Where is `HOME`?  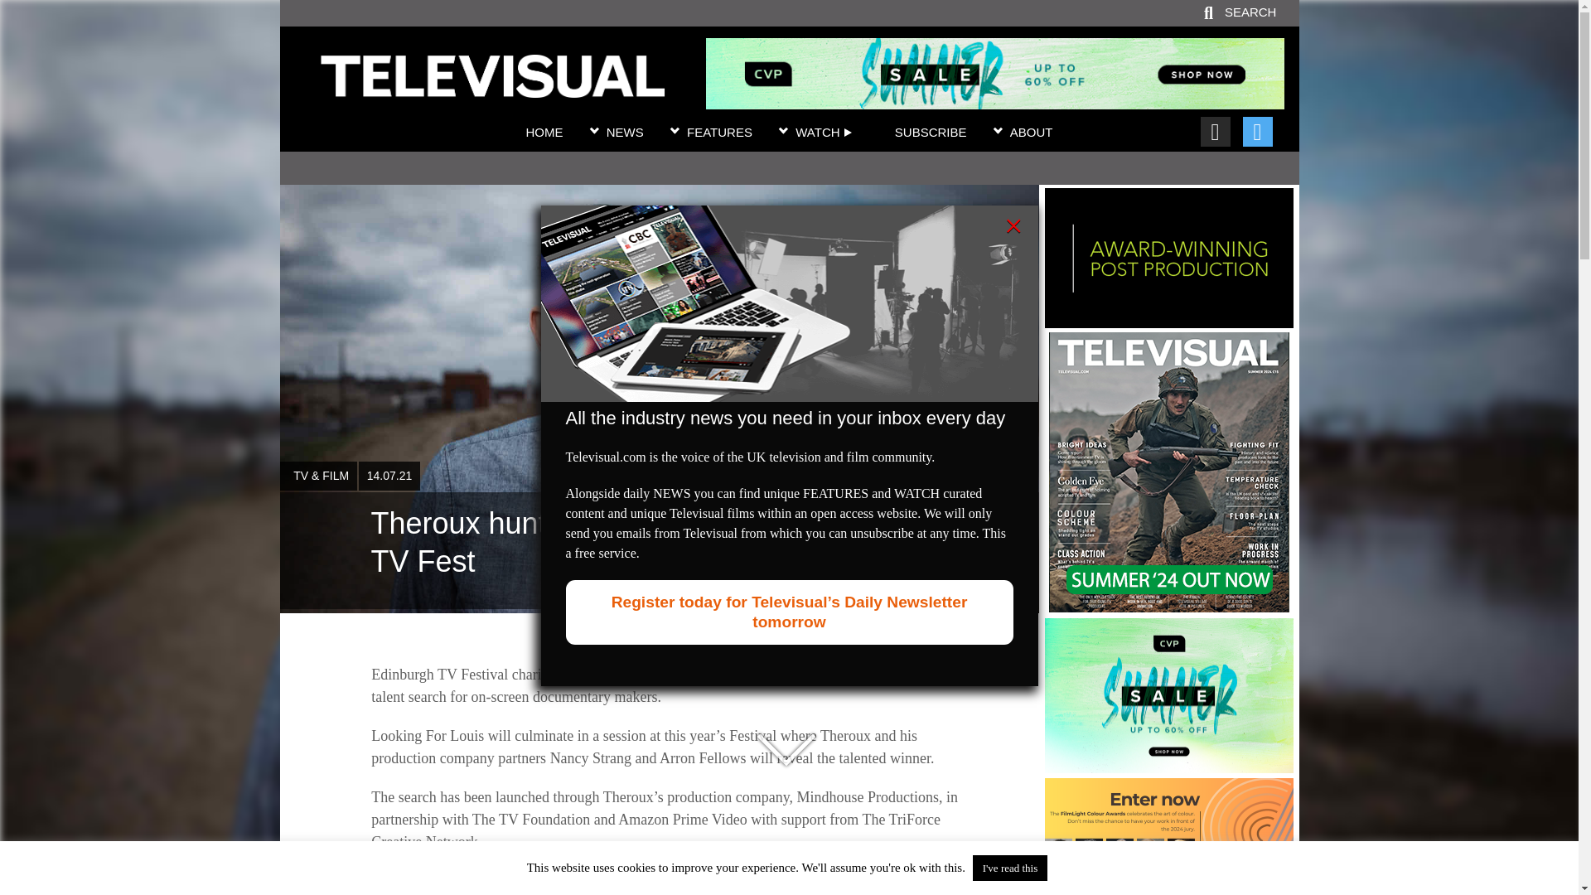
HOME is located at coordinates (544, 133).